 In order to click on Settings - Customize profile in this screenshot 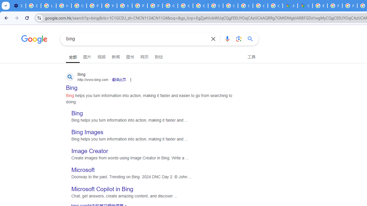, I will do `click(18, 6)`.